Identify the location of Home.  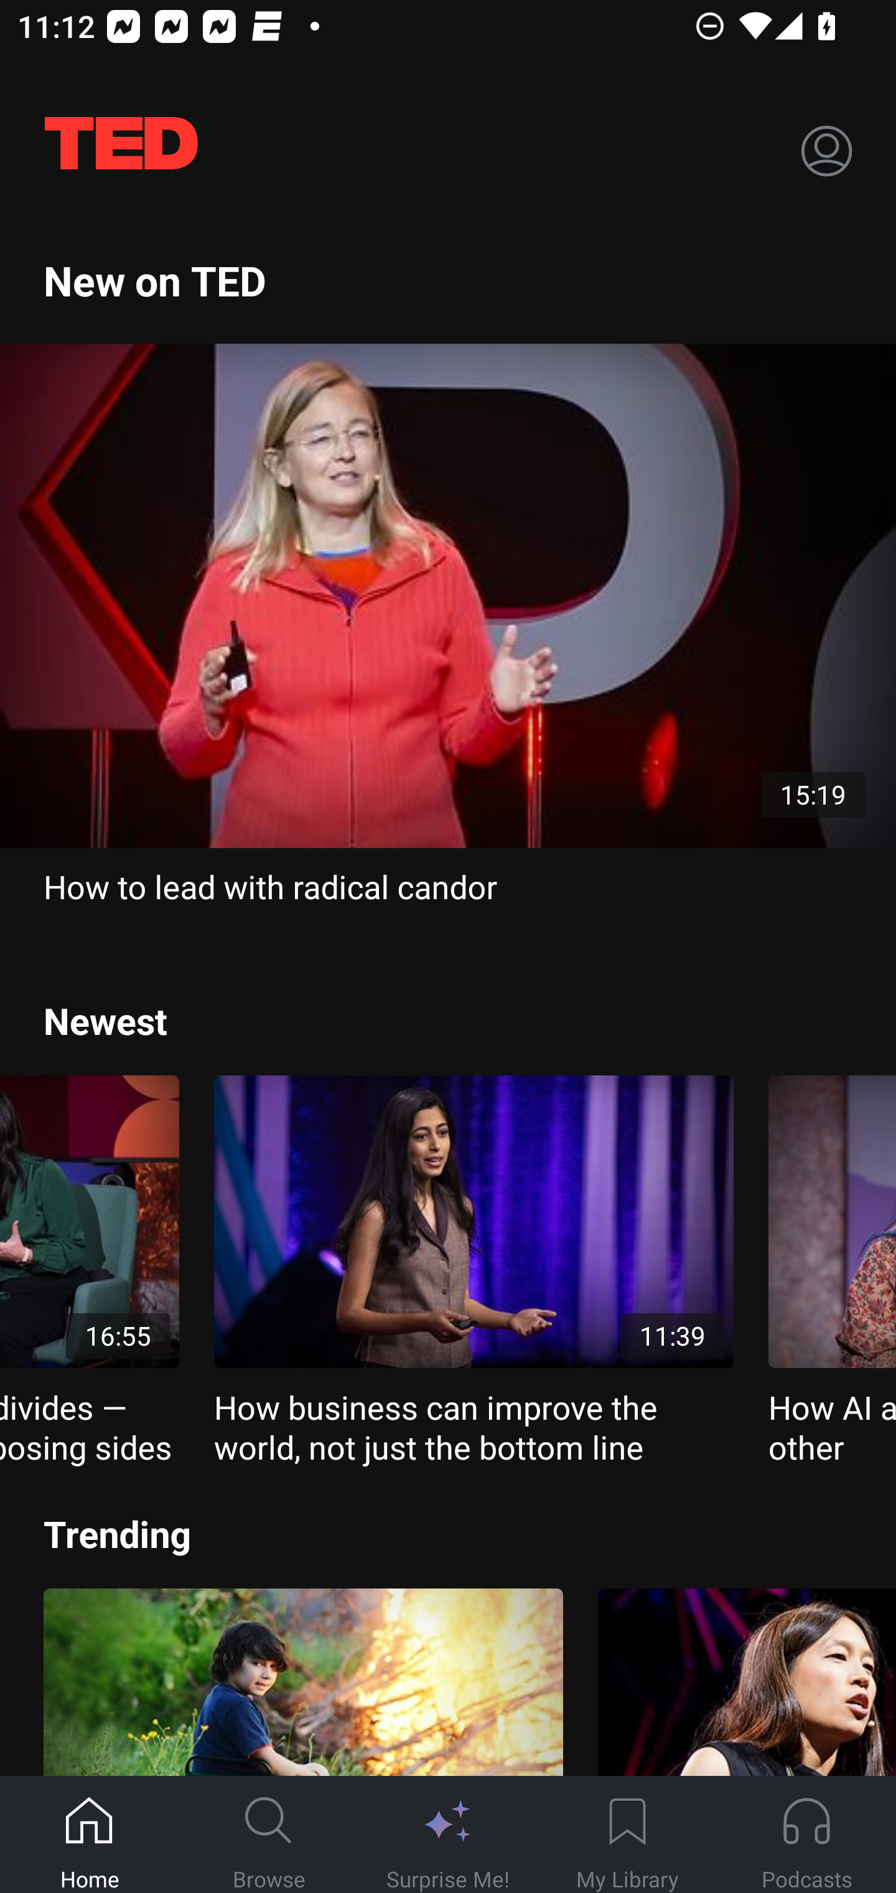
(90, 1835).